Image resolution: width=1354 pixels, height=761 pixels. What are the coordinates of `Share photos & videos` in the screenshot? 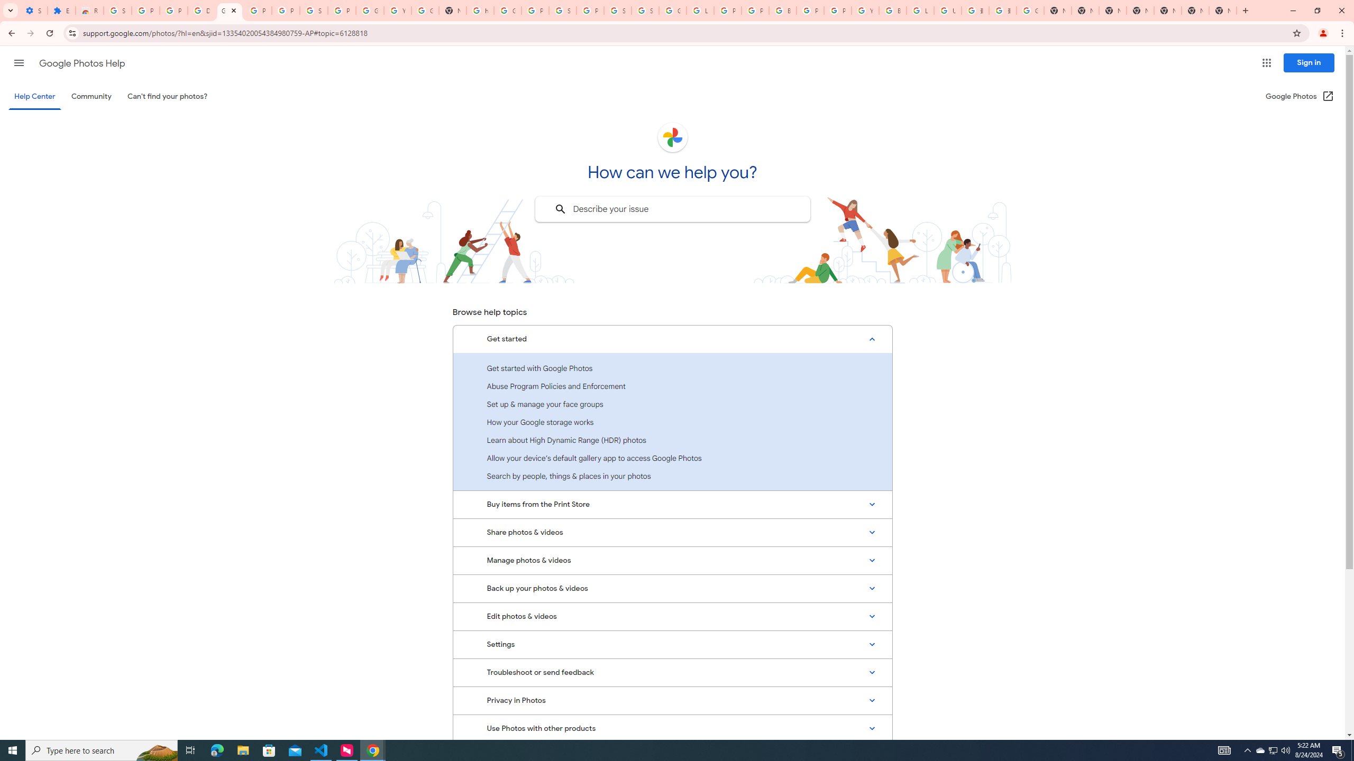 It's located at (672, 533).